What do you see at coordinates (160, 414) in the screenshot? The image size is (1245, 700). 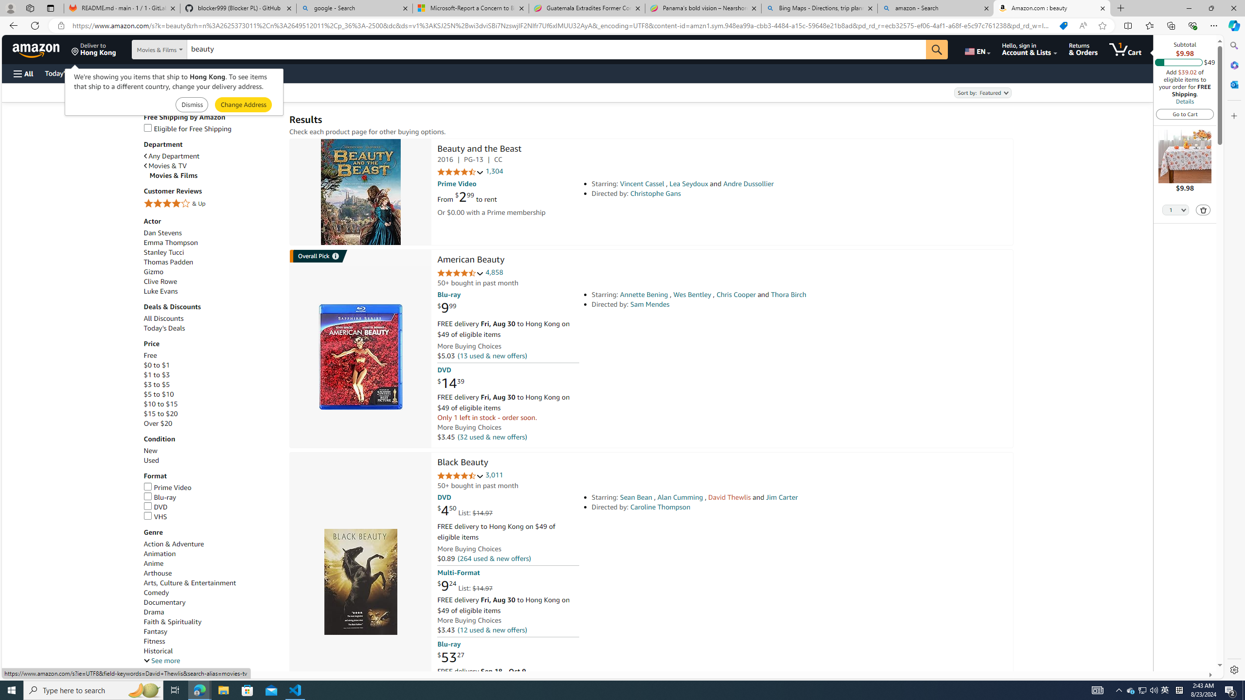 I see `$15 to $20` at bounding box center [160, 414].